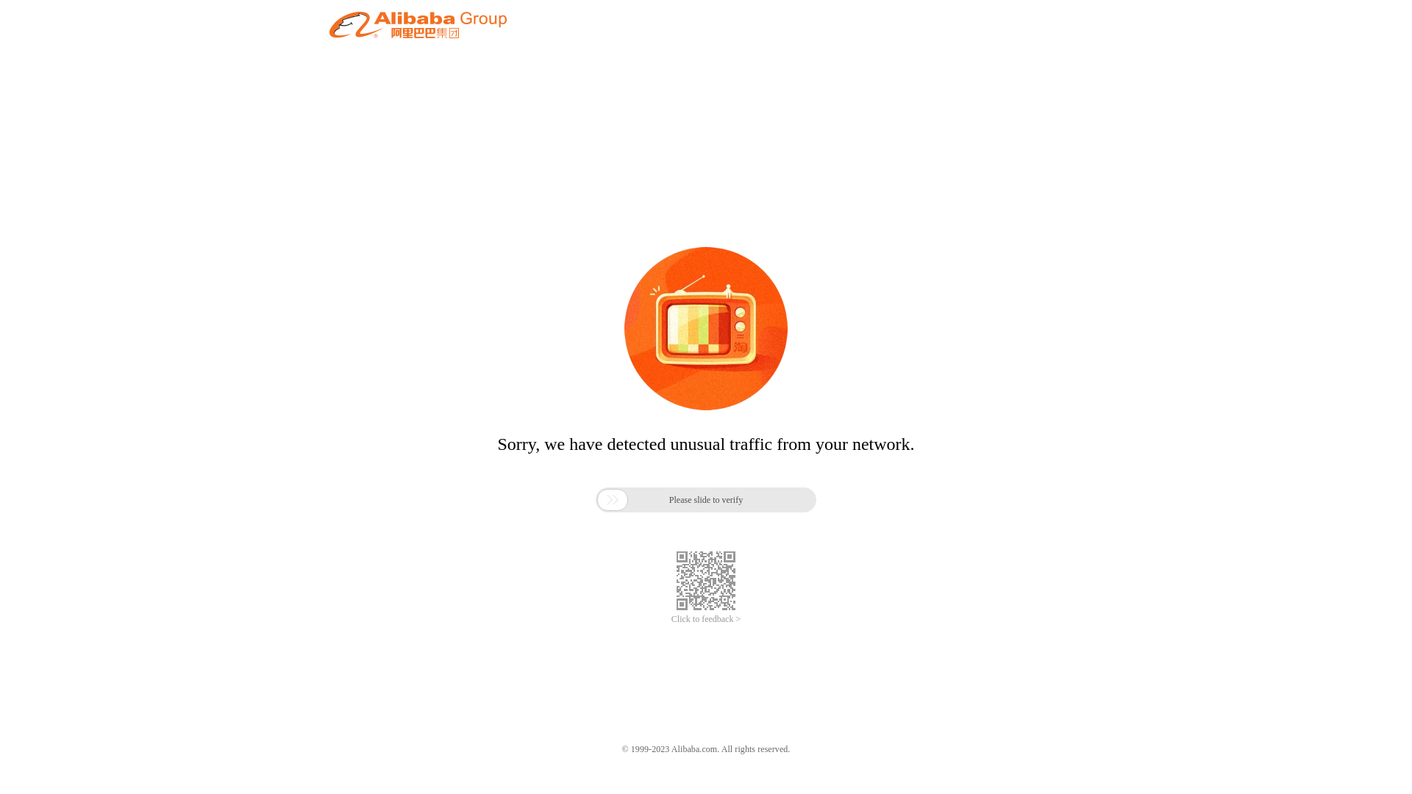  I want to click on Click to feedback >, so click(706, 619).